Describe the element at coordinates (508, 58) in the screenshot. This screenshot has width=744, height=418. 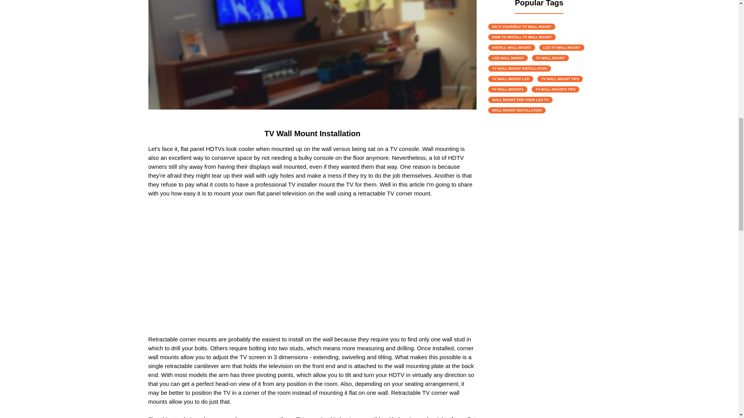
I see `Narrow search to articles also having tag lcd wall mount` at that location.